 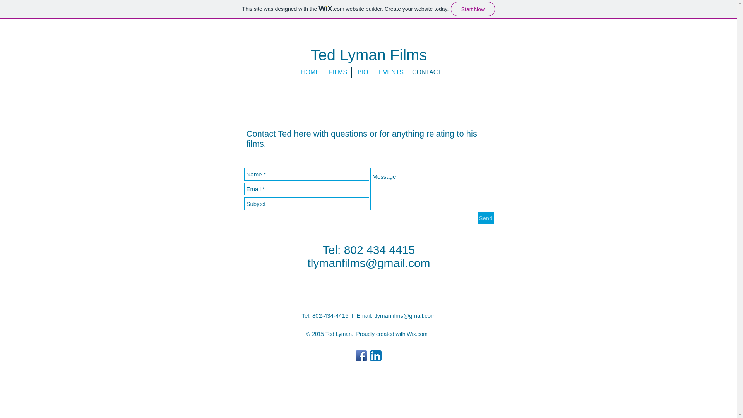 I want to click on Wix.com, so click(x=417, y=334).